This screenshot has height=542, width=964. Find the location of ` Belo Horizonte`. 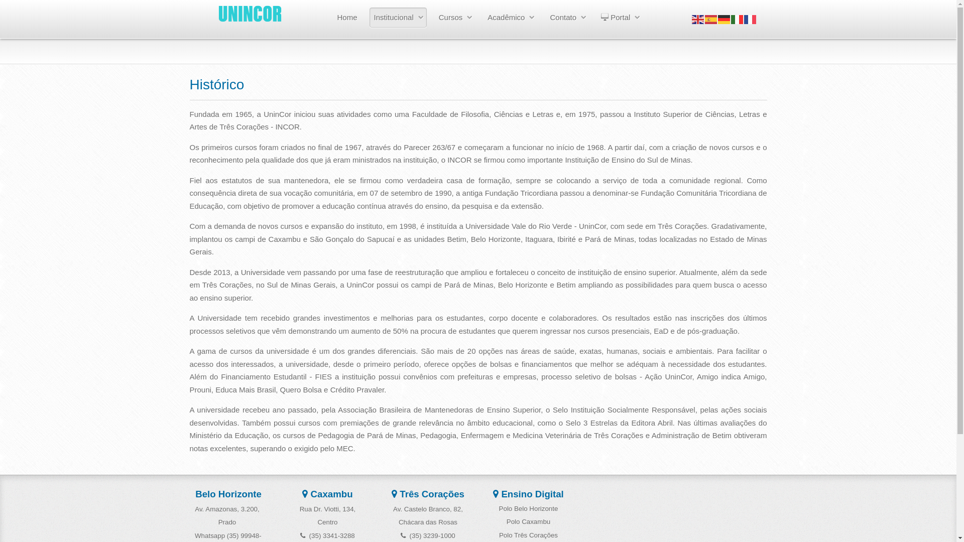

 Belo Horizonte is located at coordinates (227, 494).